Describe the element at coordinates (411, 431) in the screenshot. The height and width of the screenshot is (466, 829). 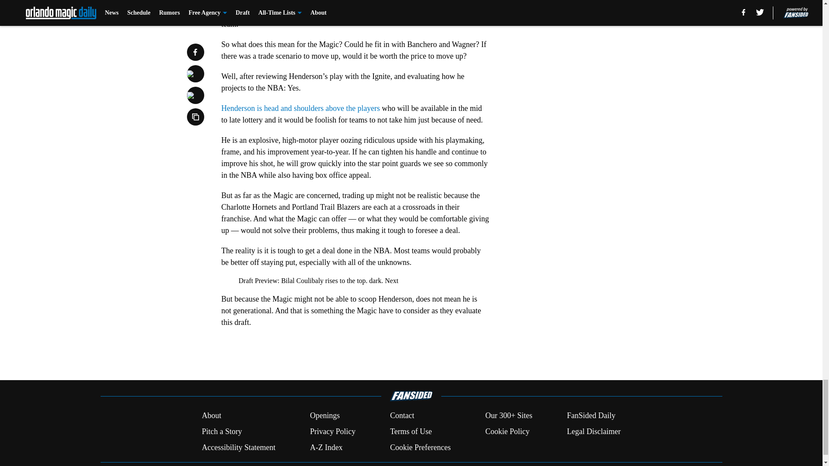
I see `Terms of Use` at that location.